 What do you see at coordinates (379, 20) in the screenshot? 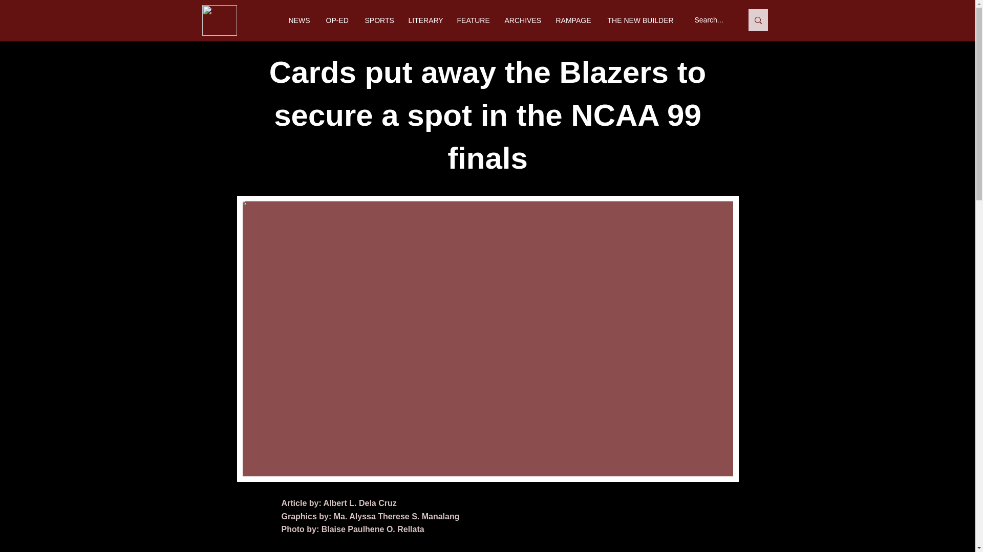
I see `SPORTS` at bounding box center [379, 20].